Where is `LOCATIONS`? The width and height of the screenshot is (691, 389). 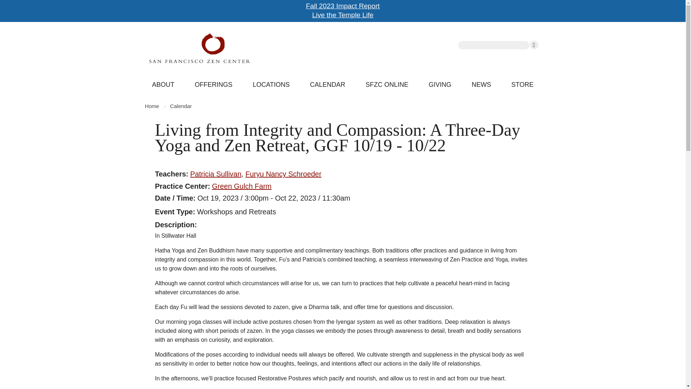
LOCATIONS is located at coordinates (271, 85).